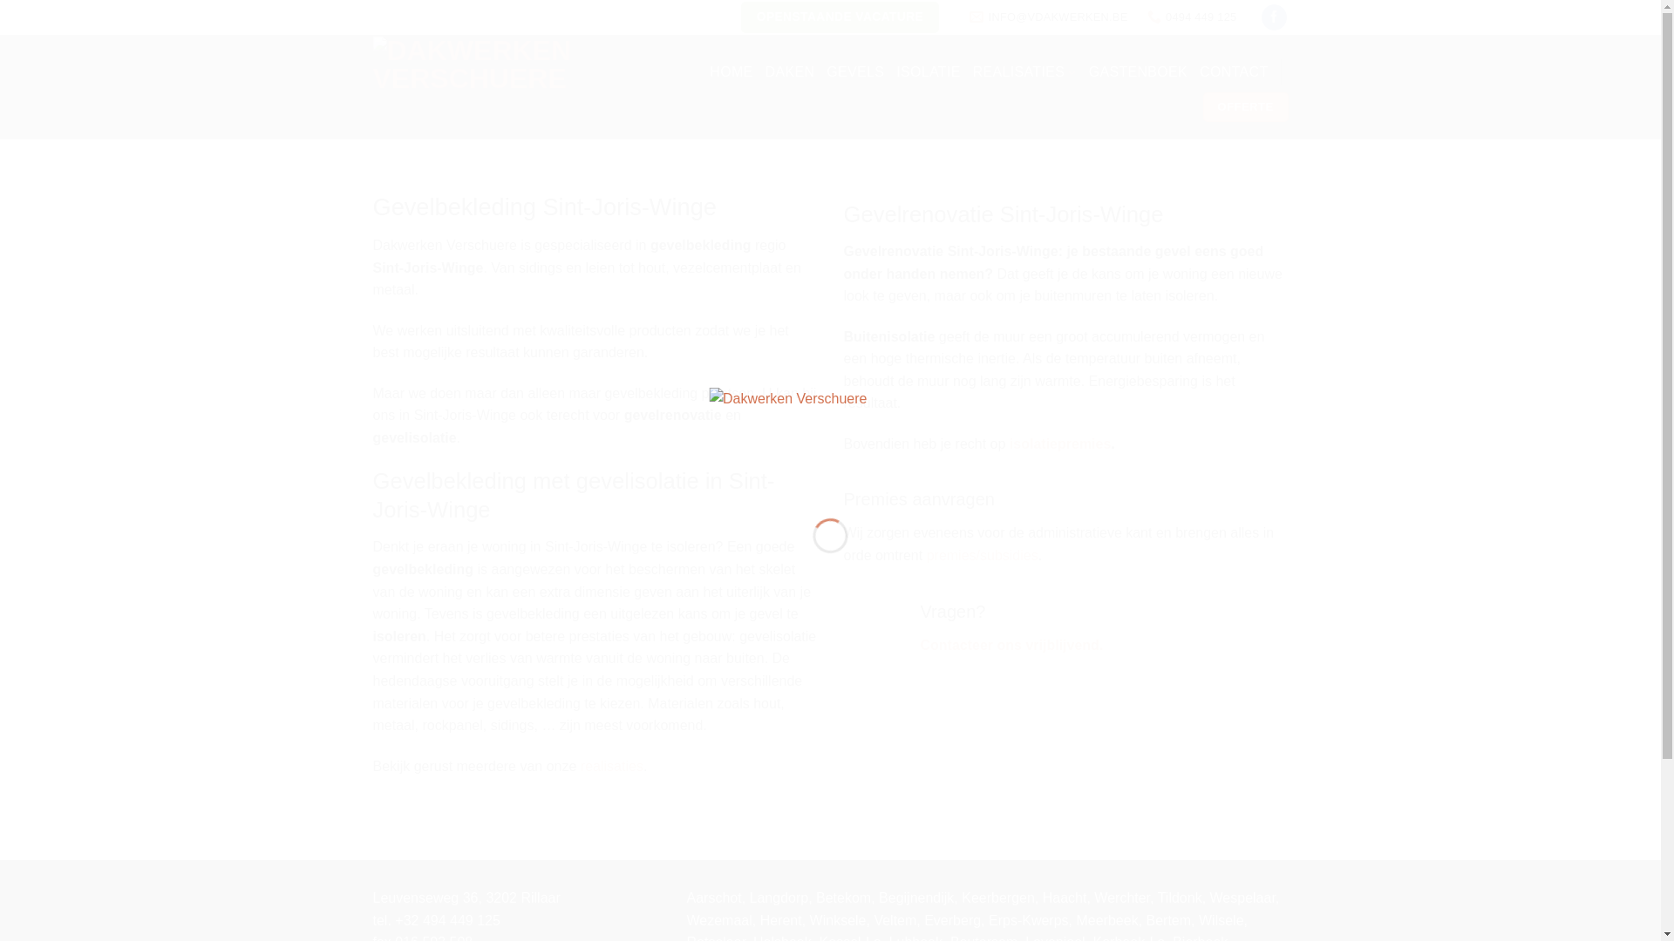  What do you see at coordinates (1193, 17) in the screenshot?
I see `0494 449 125` at bounding box center [1193, 17].